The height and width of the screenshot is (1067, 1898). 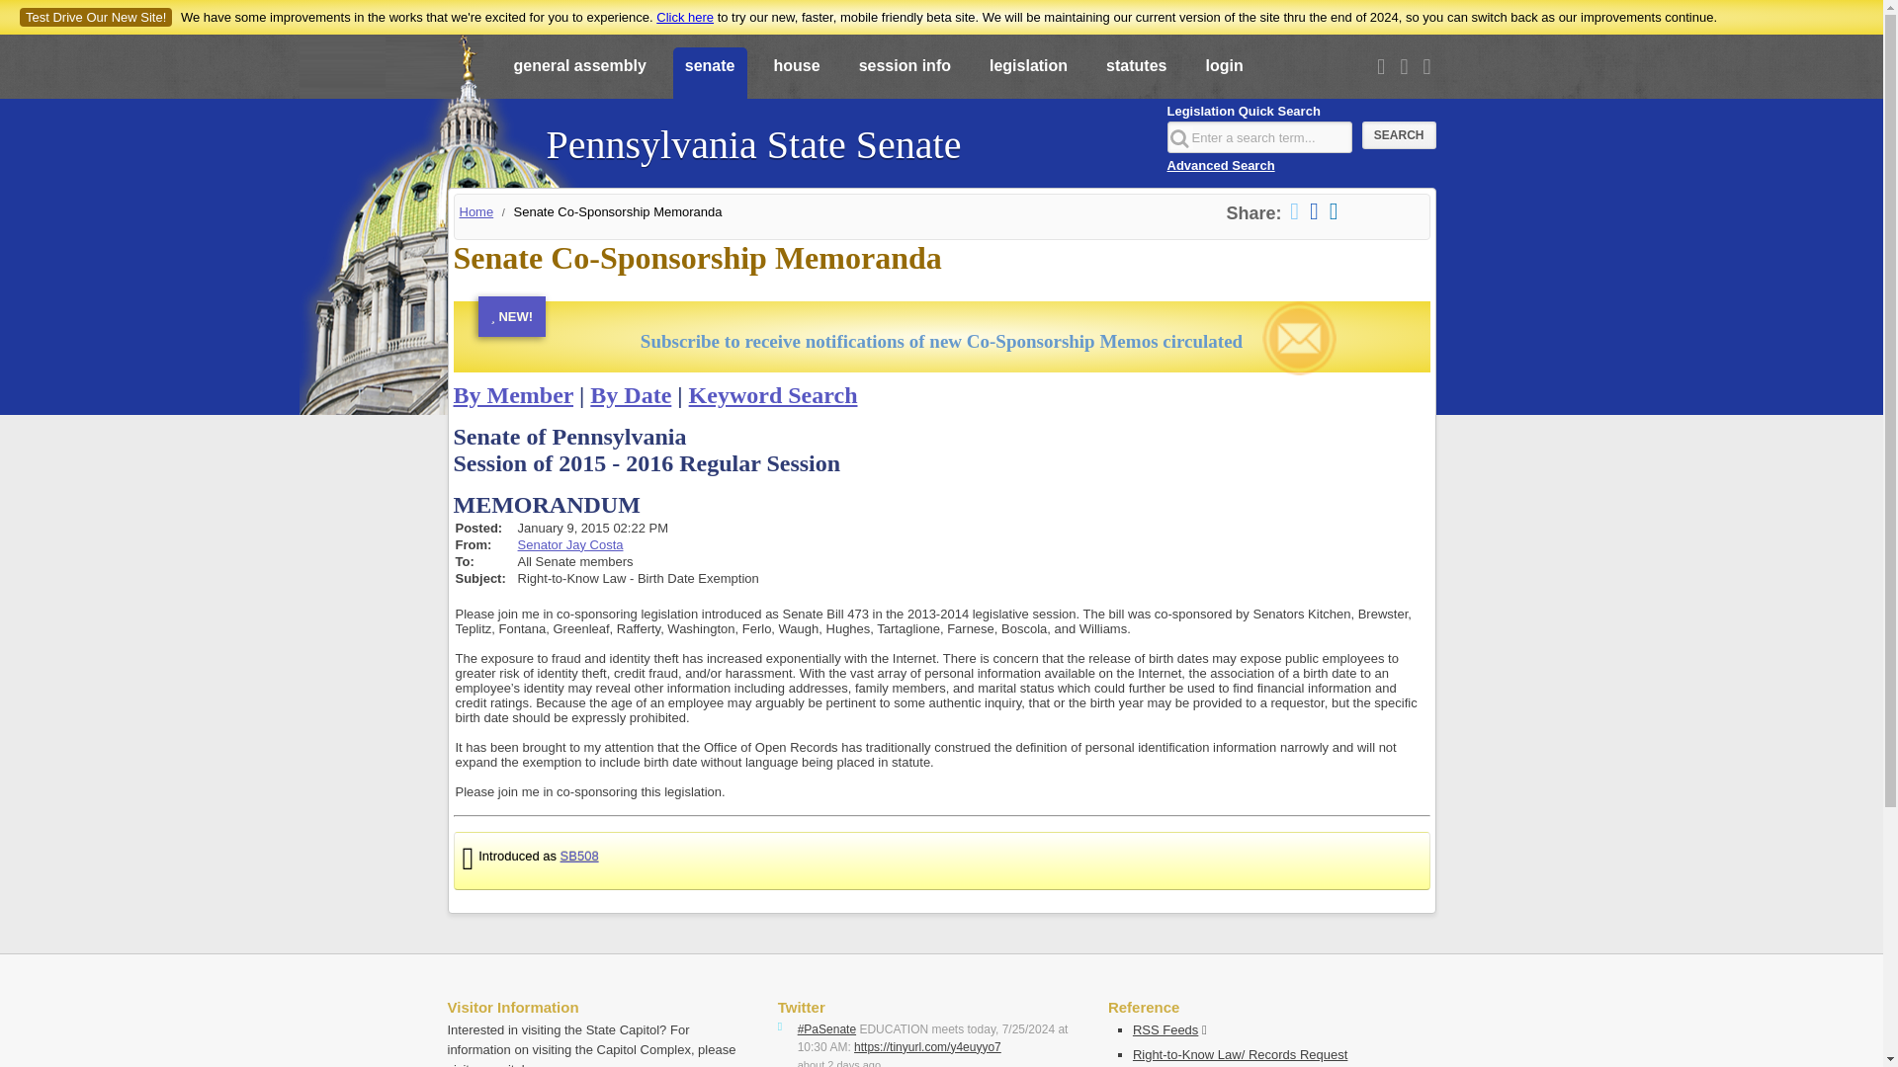 I want to click on Click here, so click(x=684, y=16).